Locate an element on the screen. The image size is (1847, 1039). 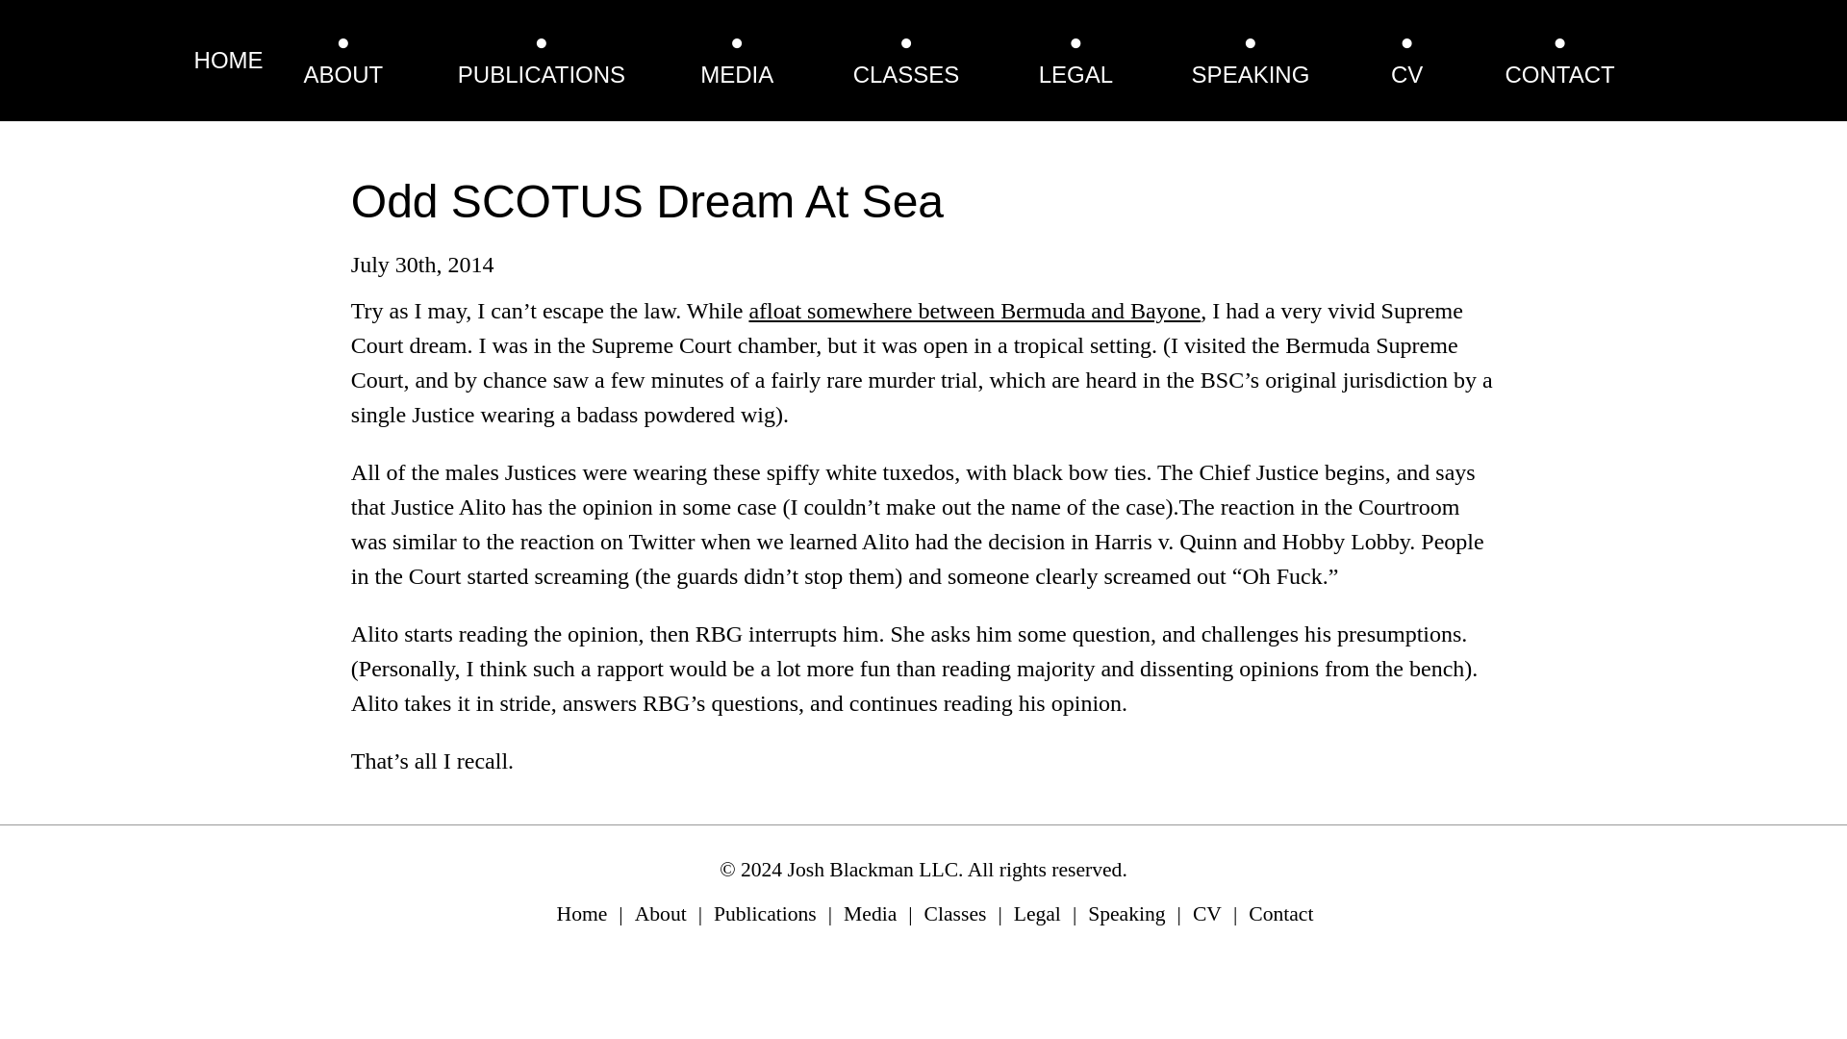
HOME is located at coordinates (229, 60).